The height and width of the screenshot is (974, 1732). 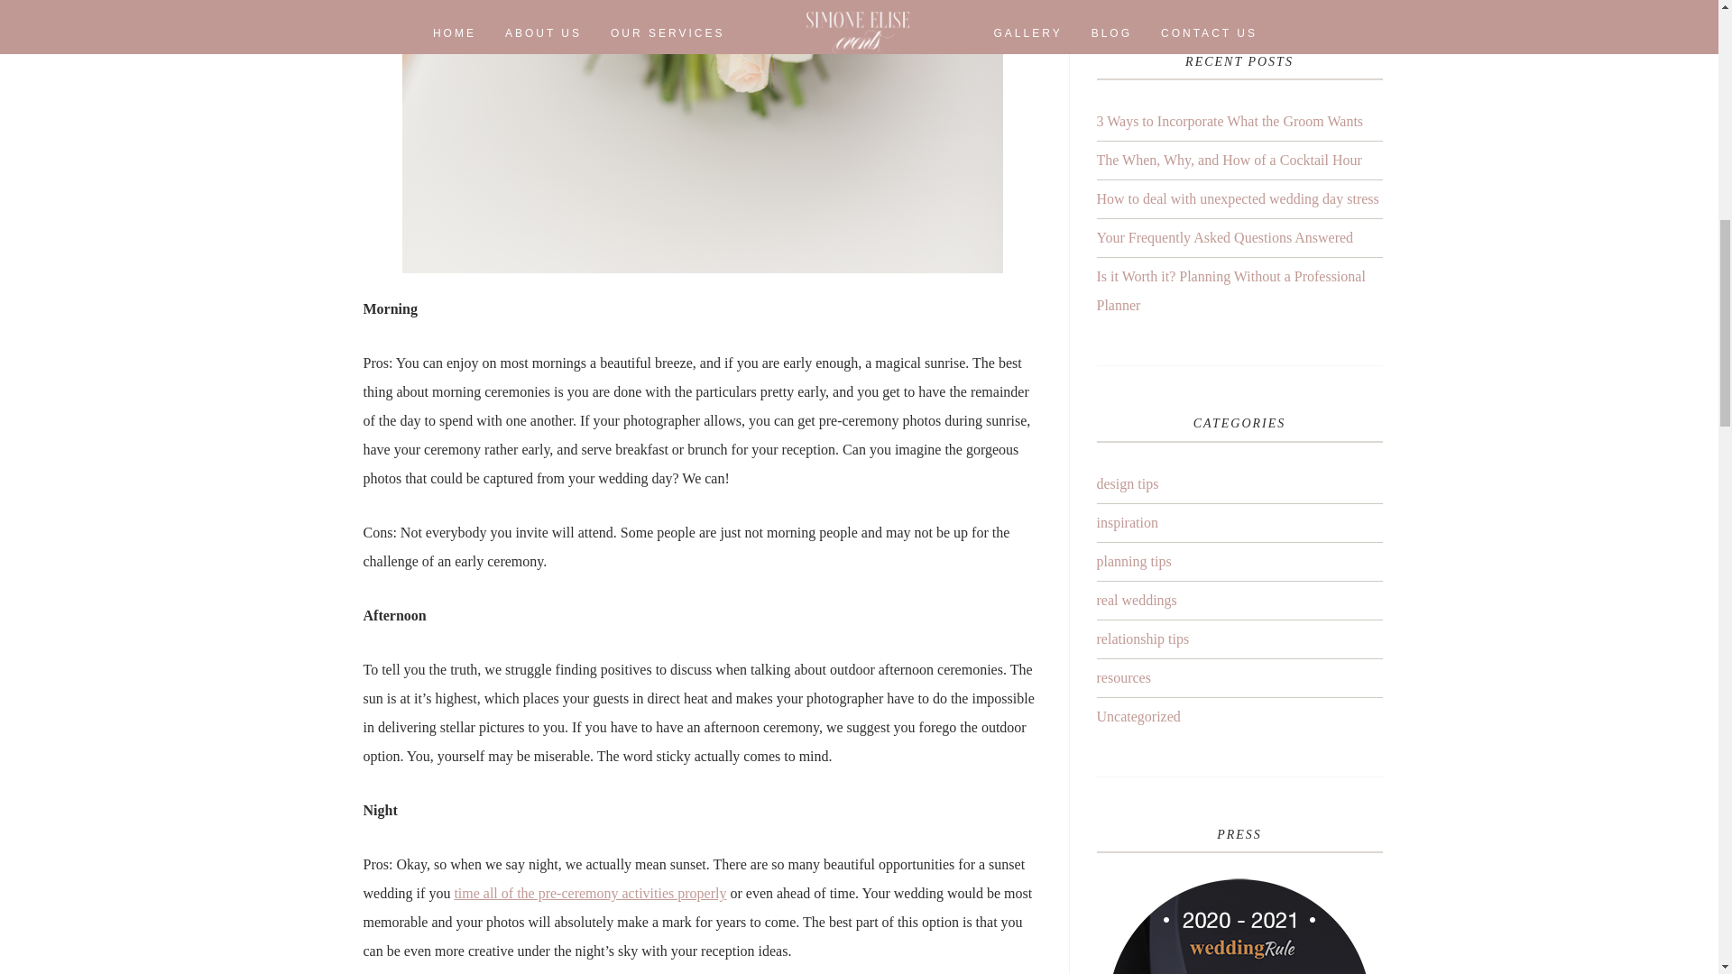 What do you see at coordinates (1229, 159) in the screenshot?
I see `The When, Why, and How of a Cocktail Hour` at bounding box center [1229, 159].